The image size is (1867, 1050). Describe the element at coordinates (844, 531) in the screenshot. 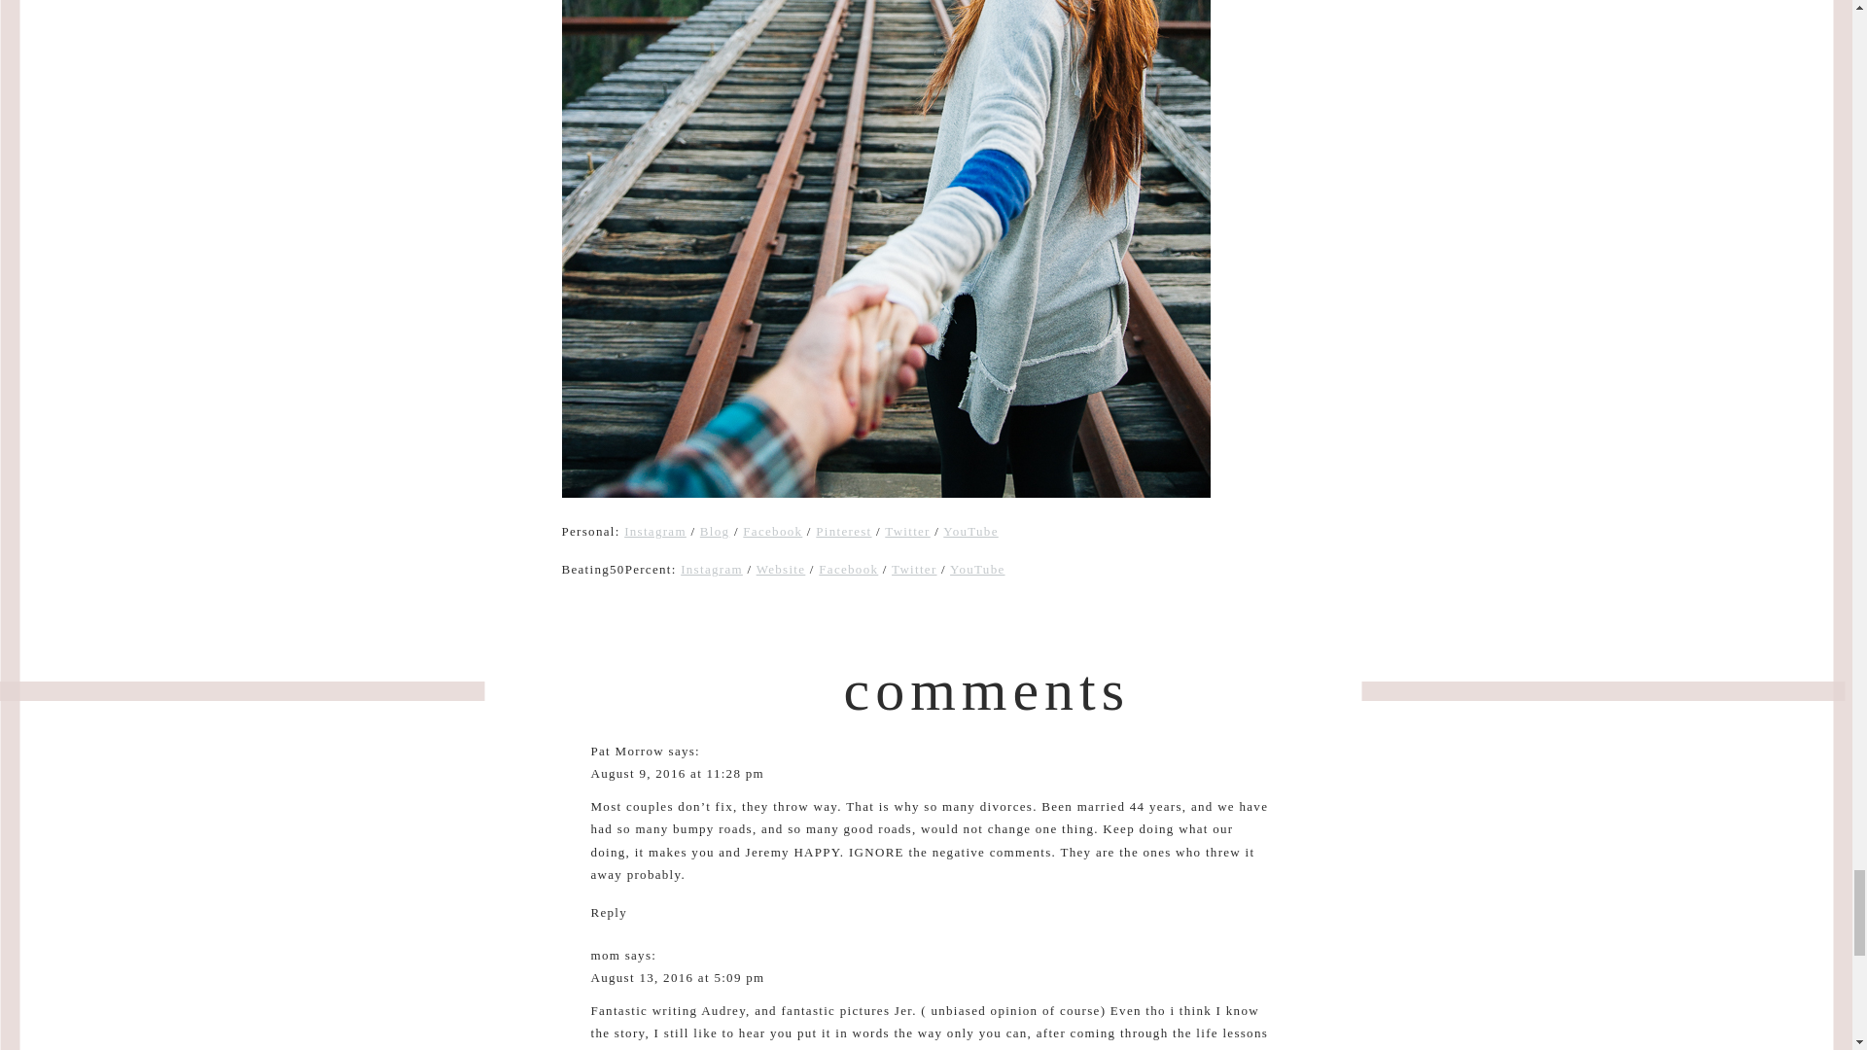

I see `Pinterest` at that location.